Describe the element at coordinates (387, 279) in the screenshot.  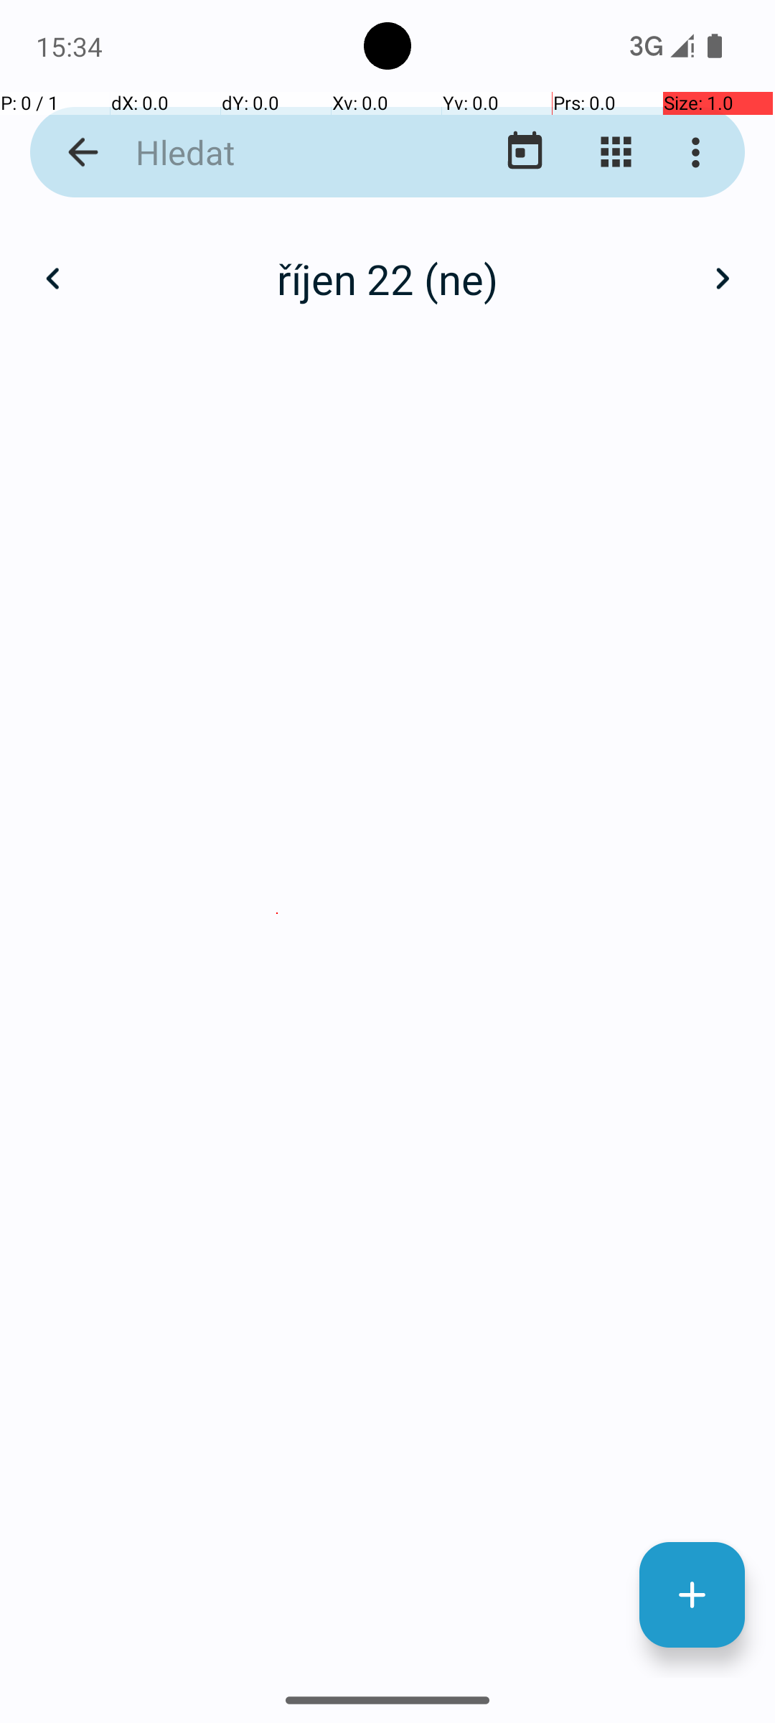
I see `říjen 22 (ne)` at that location.